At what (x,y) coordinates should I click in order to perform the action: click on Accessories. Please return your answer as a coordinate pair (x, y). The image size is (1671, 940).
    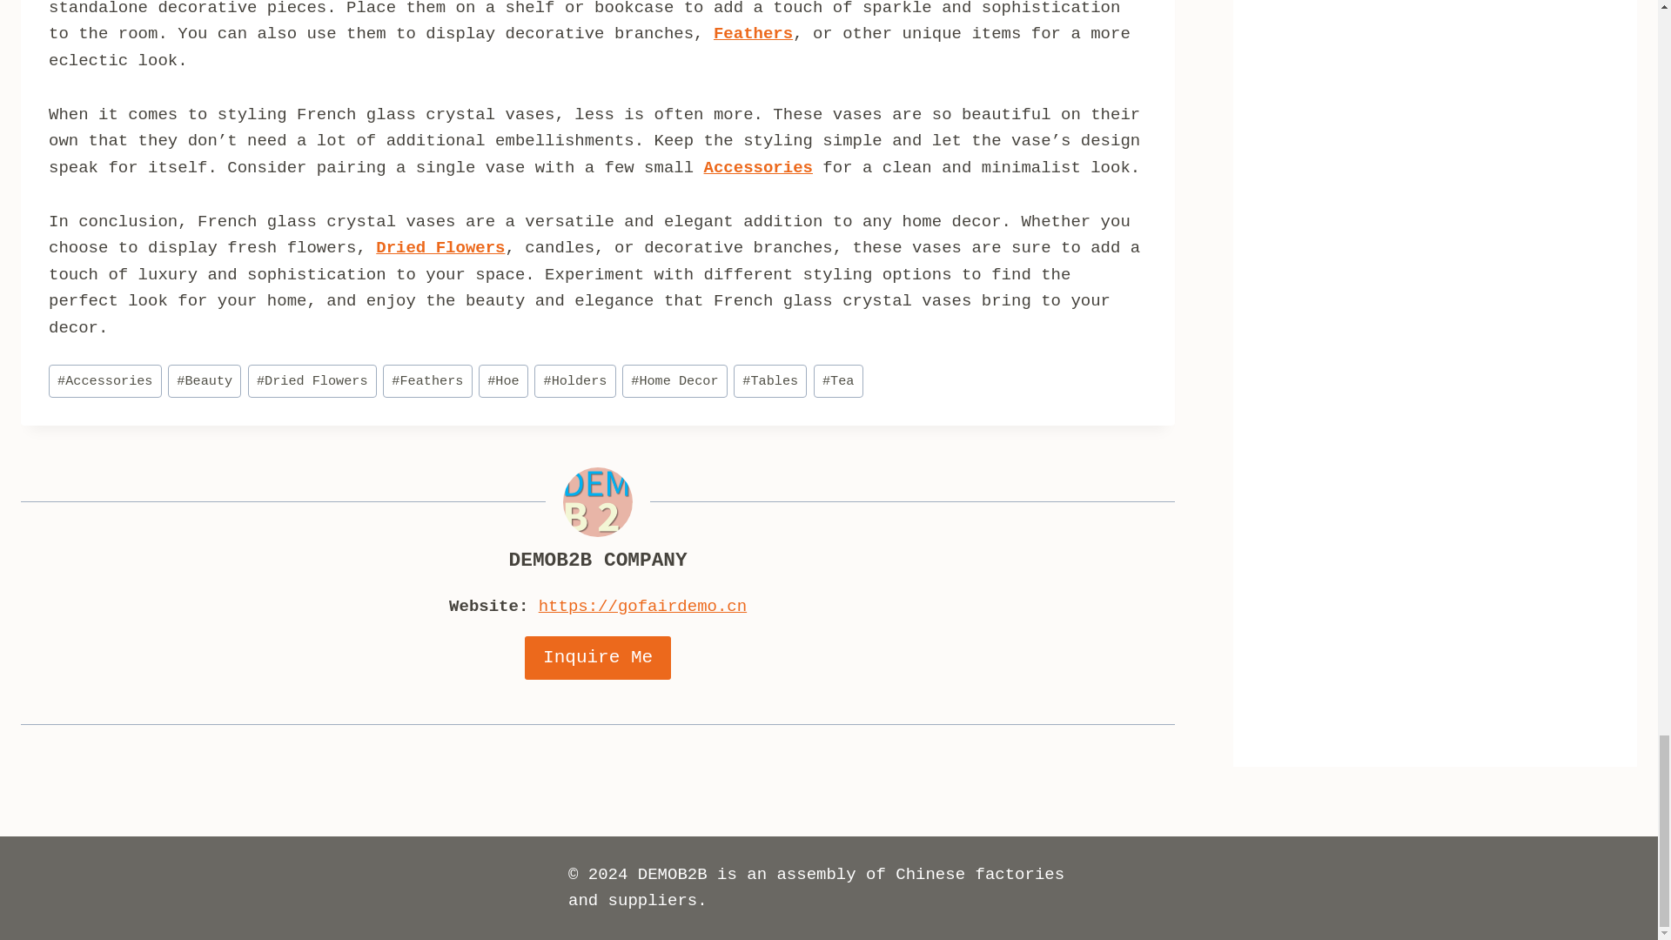
    Looking at the image, I should click on (104, 381).